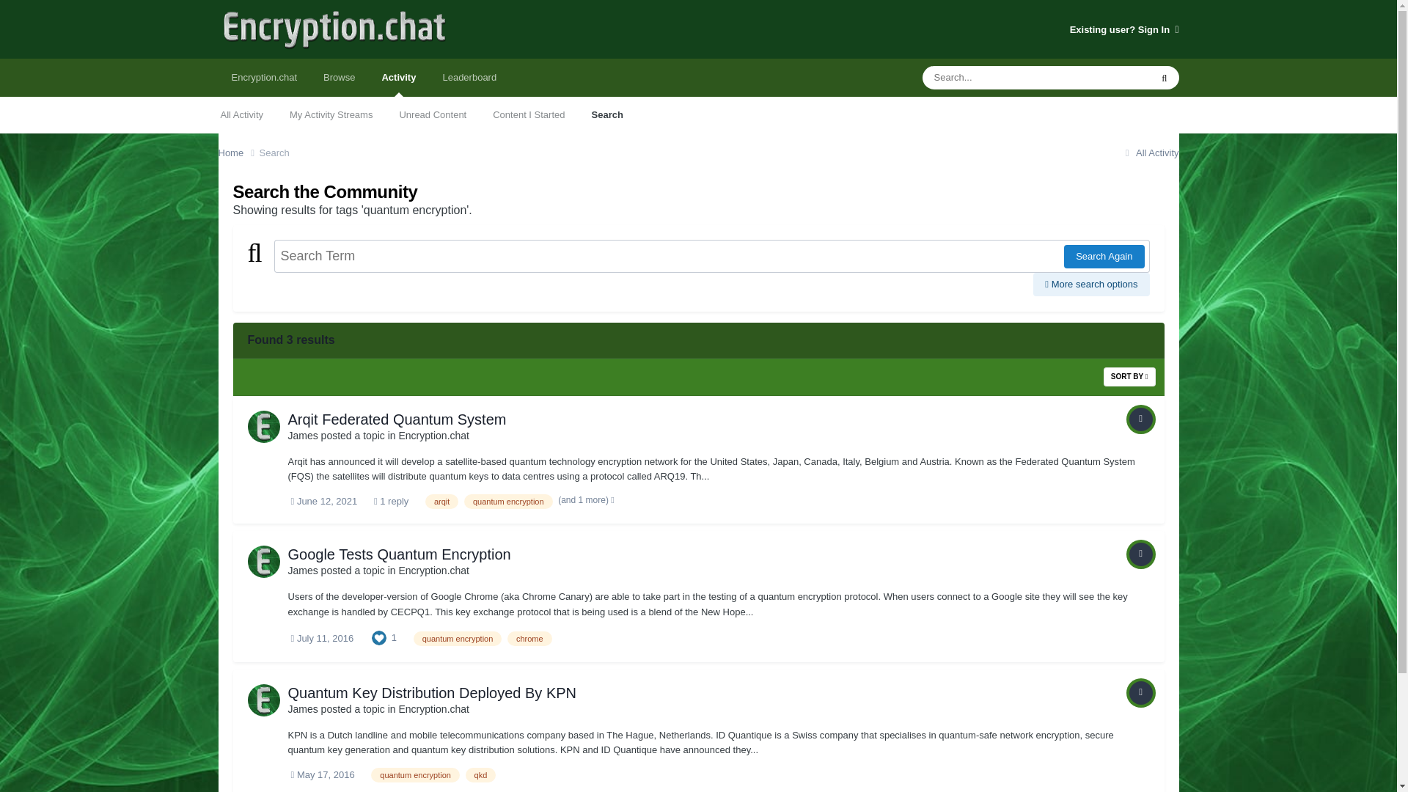  What do you see at coordinates (264, 562) in the screenshot?
I see `Go to James's profile` at bounding box center [264, 562].